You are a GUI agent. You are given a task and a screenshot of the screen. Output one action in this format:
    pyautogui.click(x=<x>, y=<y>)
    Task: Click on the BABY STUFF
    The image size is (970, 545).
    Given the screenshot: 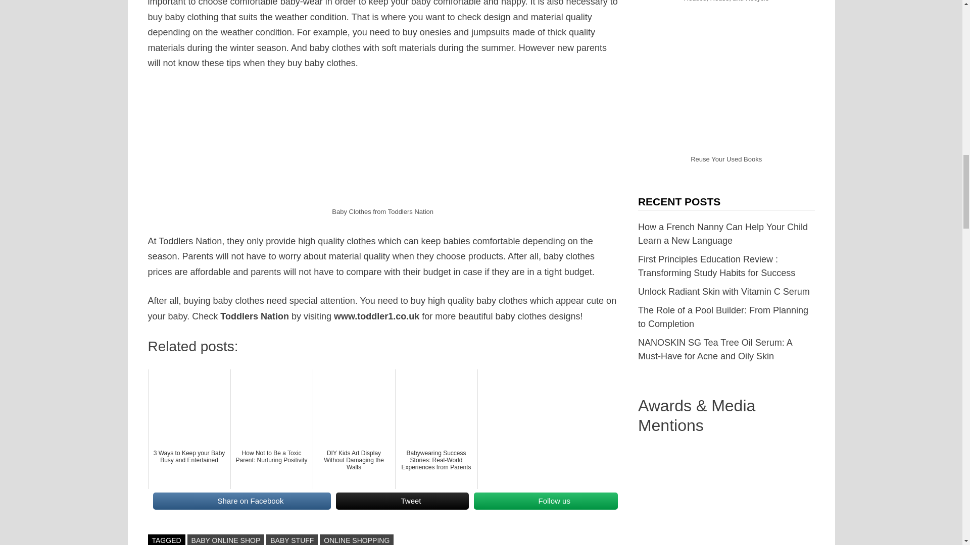 What is the action you would take?
    pyautogui.click(x=292, y=540)
    